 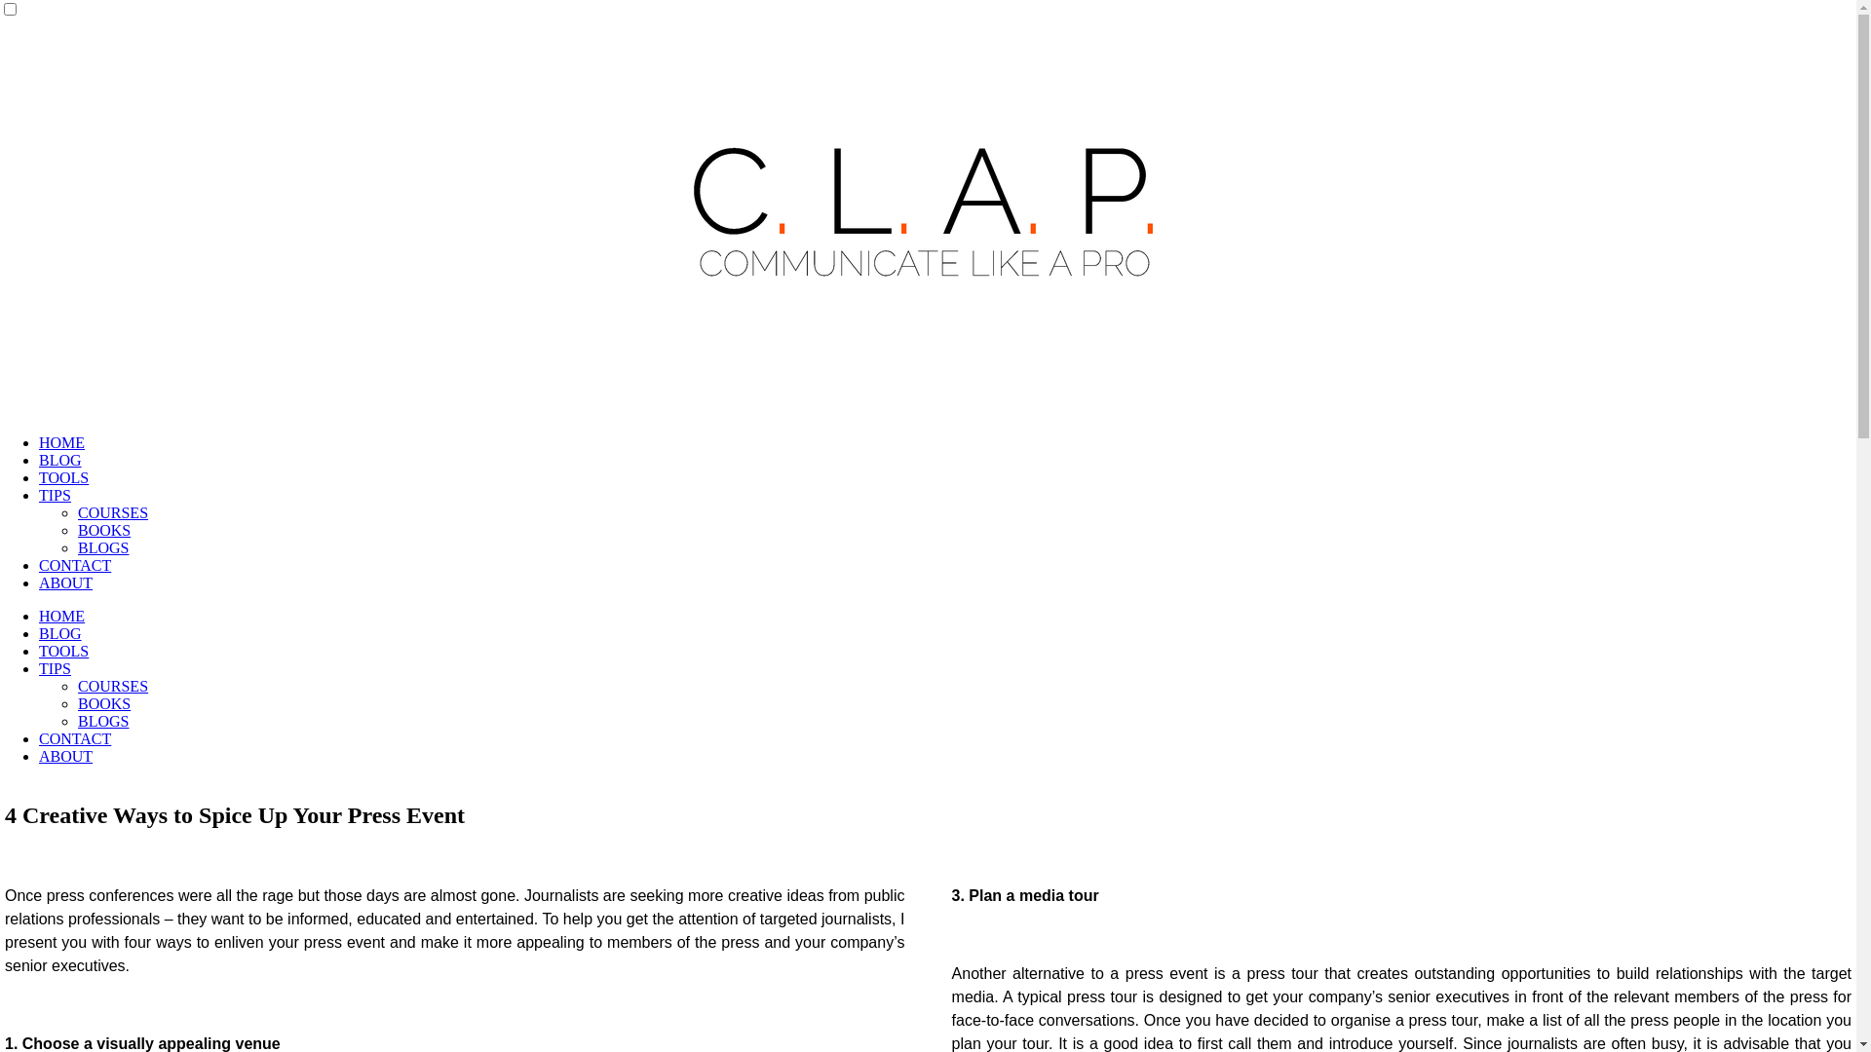 I want to click on BOOKS, so click(x=104, y=703).